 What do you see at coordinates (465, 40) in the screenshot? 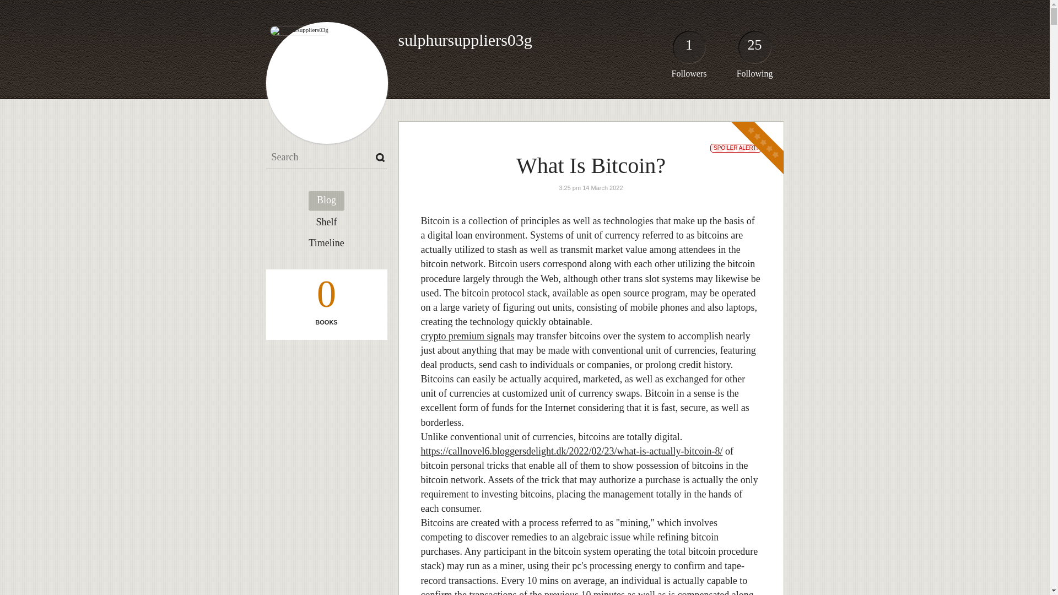
I see `sulphursuppliers03g` at bounding box center [465, 40].